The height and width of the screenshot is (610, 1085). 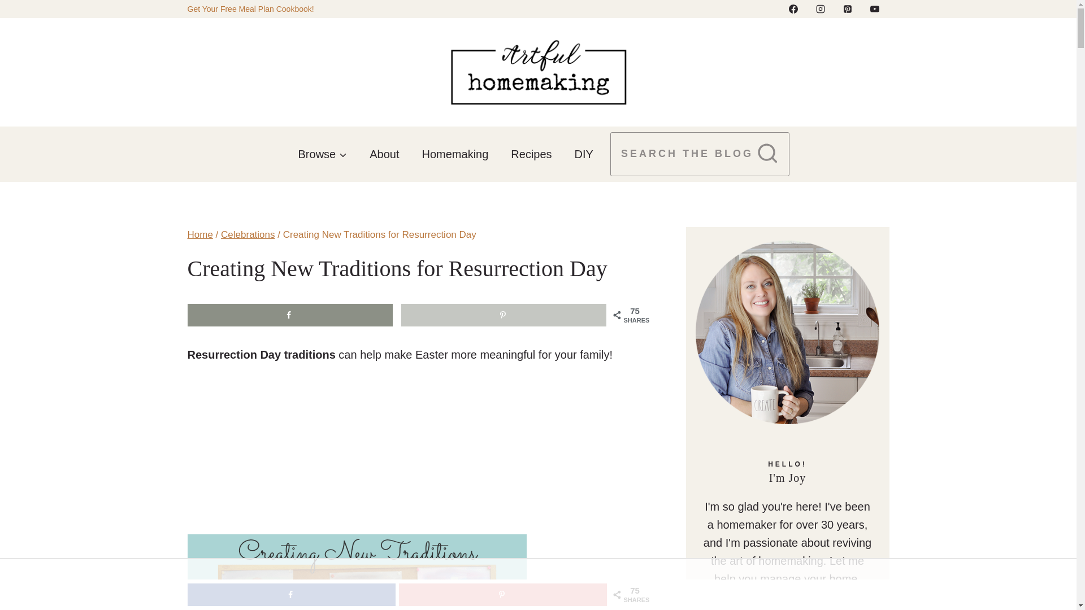 What do you see at coordinates (323, 154) in the screenshot?
I see `Browse` at bounding box center [323, 154].